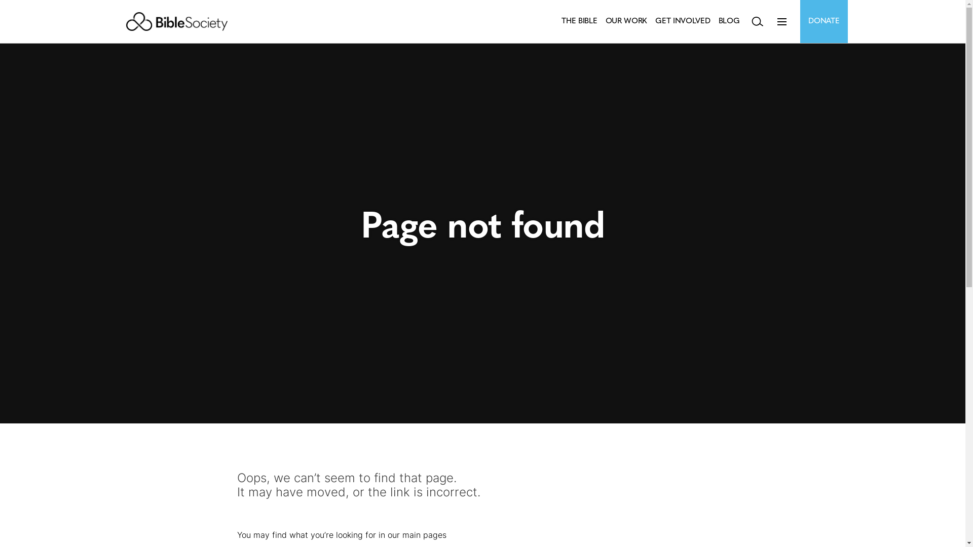 The image size is (973, 547). Describe the element at coordinates (824, 21) in the screenshot. I see `DONATE` at that location.